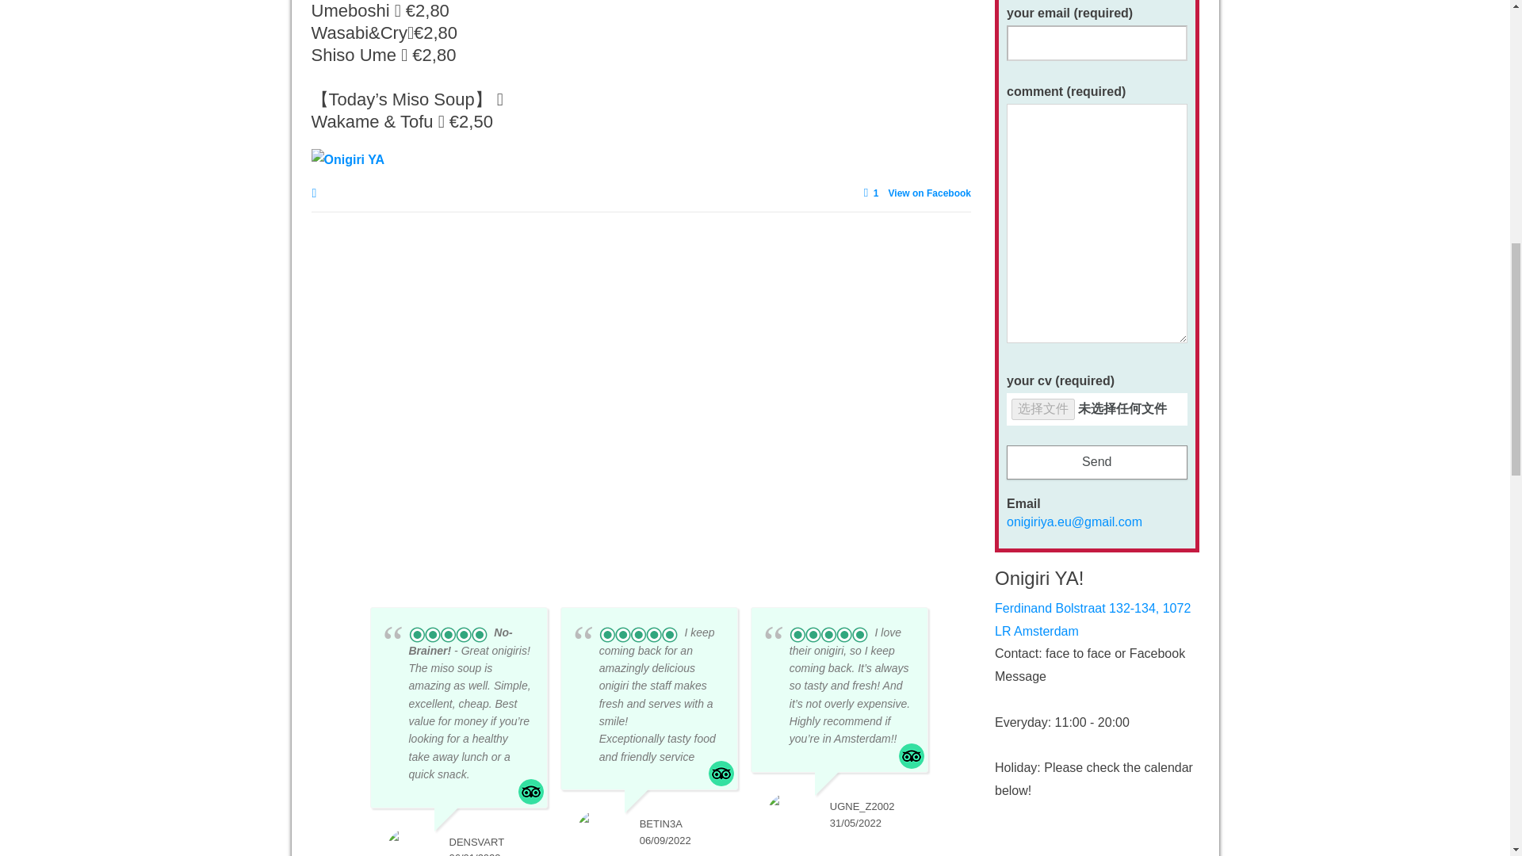 The height and width of the screenshot is (856, 1522). I want to click on Send, so click(1096, 461).